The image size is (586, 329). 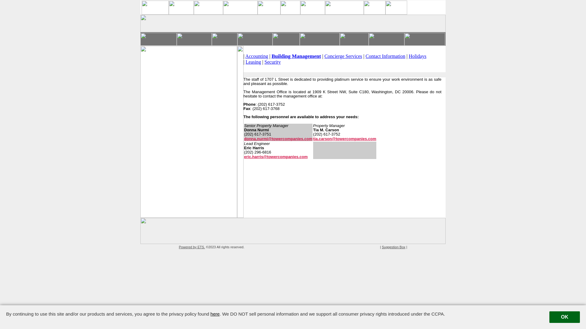 I want to click on Powered by ETS., so click(x=192, y=247).